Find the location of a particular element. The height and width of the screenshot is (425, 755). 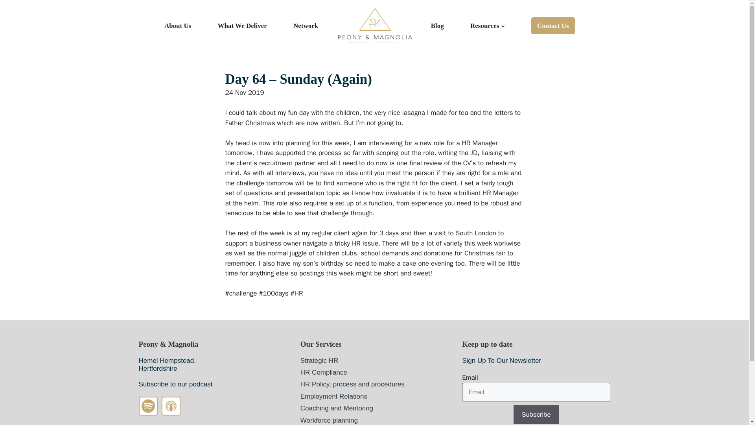

What We Deliver is located at coordinates (242, 26).